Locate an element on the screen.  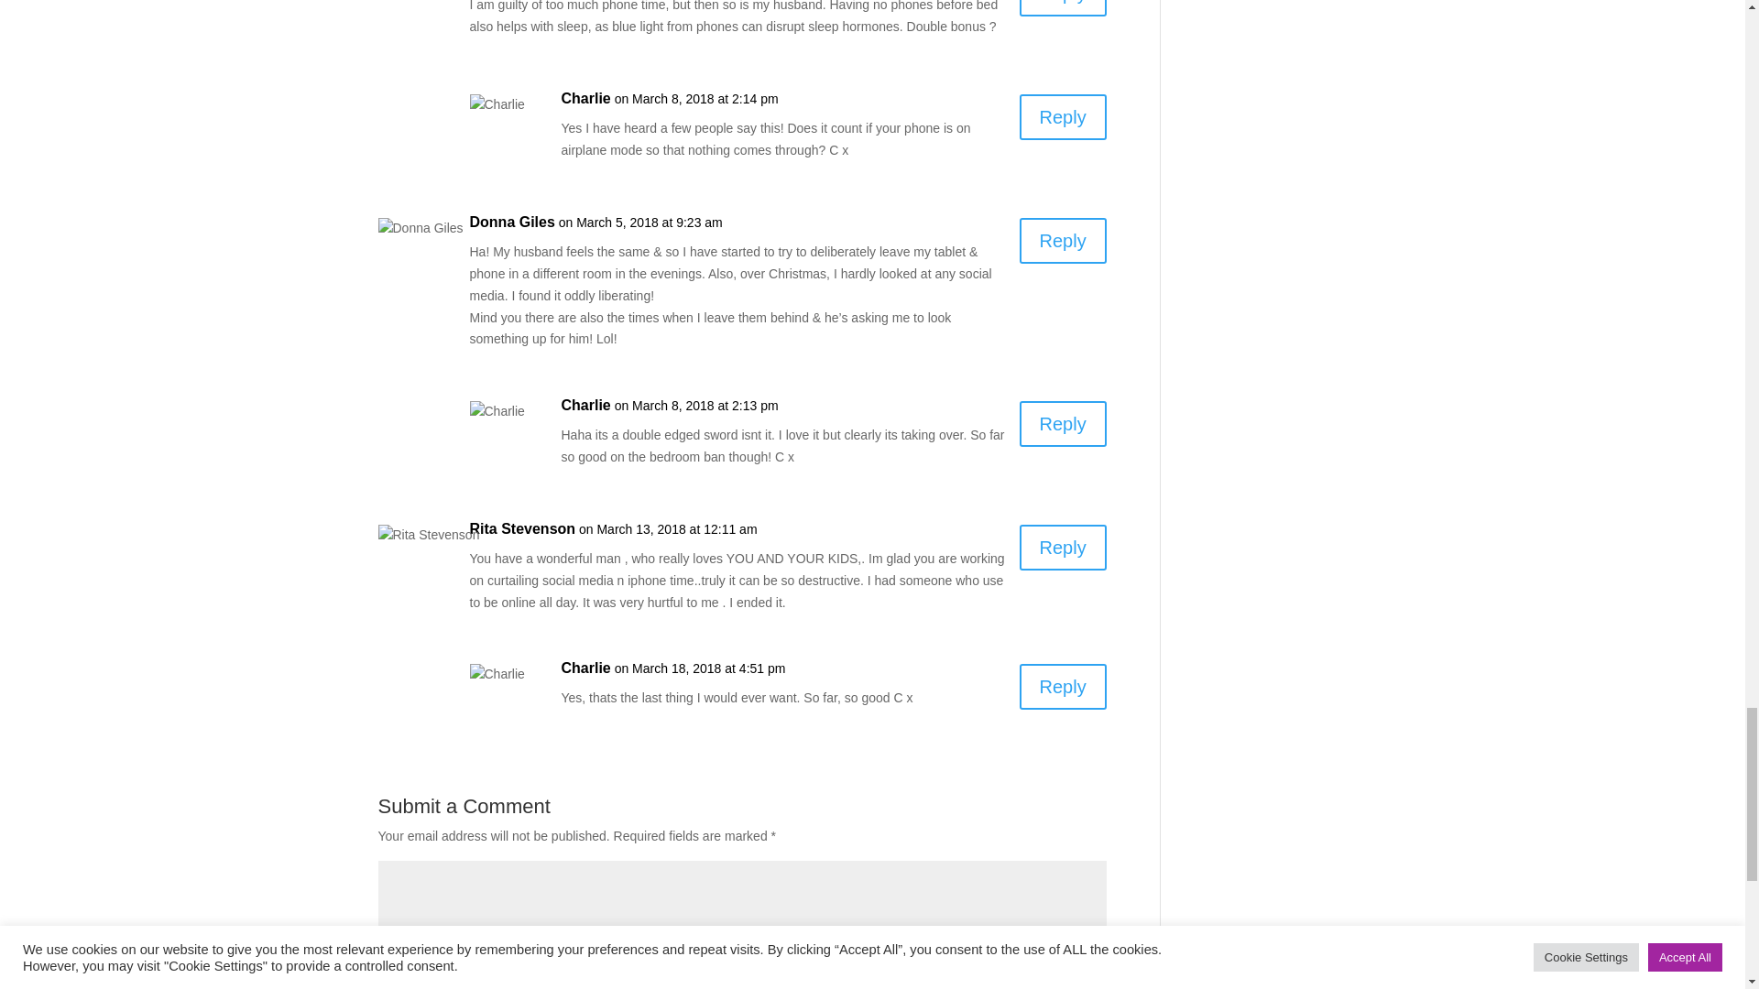
Reply is located at coordinates (1063, 548).